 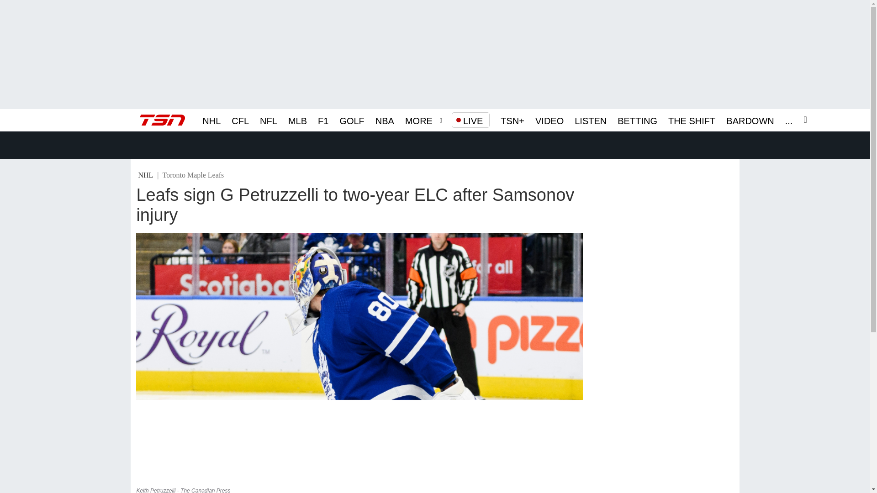 What do you see at coordinates (211, 120) in the screenshot?
I see `NHL` at bounding box center [211, 120].